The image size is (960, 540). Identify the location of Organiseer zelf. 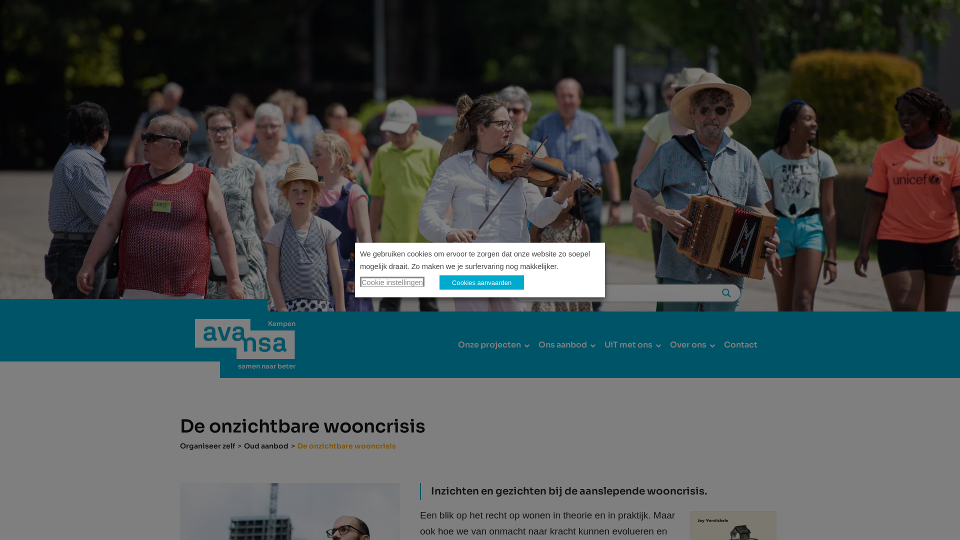
(207, 446).